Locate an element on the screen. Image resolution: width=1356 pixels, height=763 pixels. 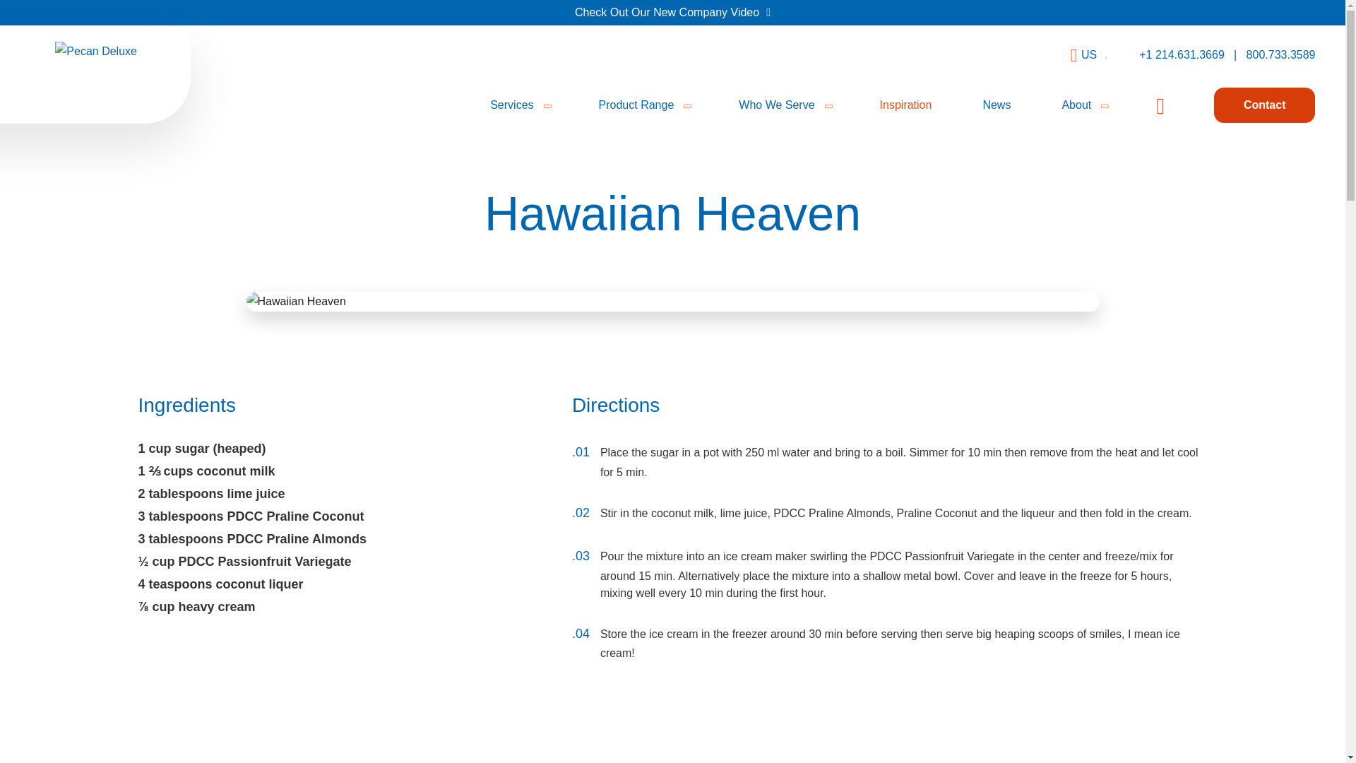
800.733.3589 is located at coordinates (1280, 55).